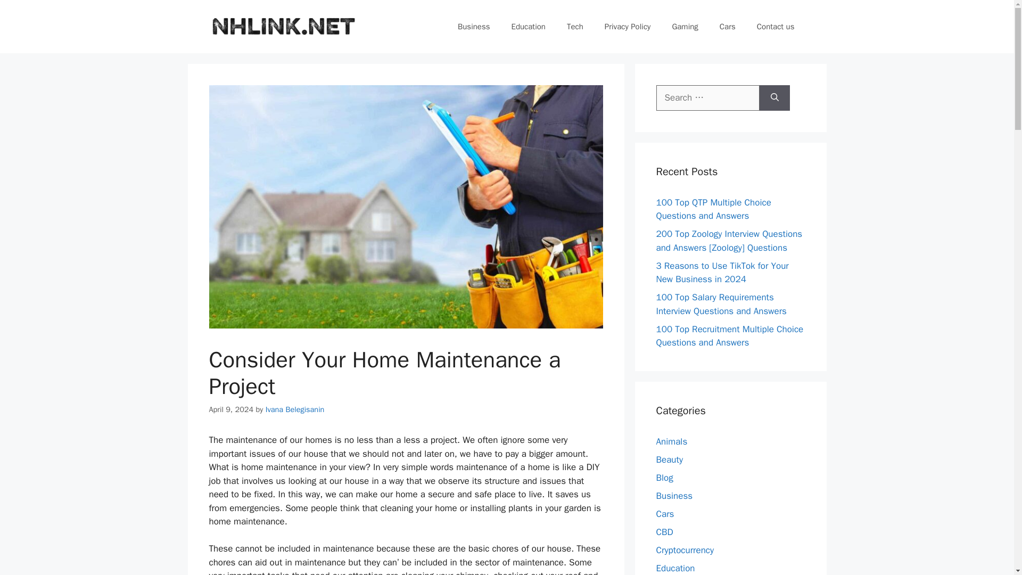  I want to click on 100 Top Salary Requirements Interview Questions and Answers, so click(721, 304).